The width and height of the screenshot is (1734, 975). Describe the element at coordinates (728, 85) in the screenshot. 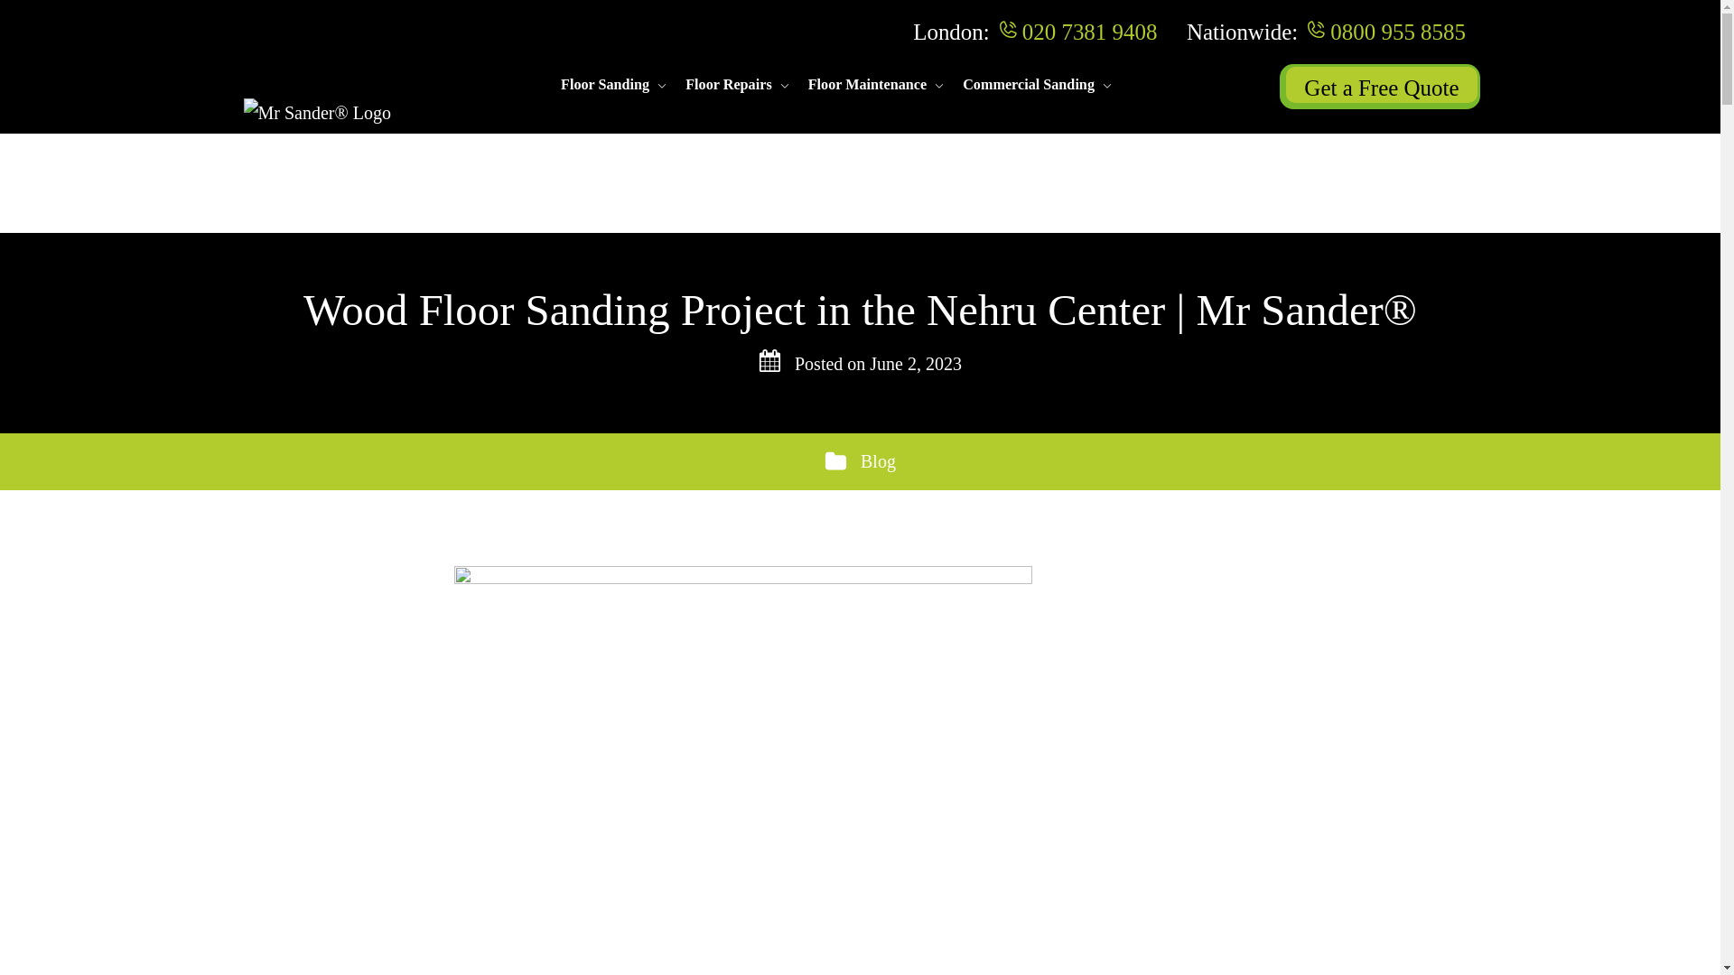

I see `Floor Repairs` at that location.